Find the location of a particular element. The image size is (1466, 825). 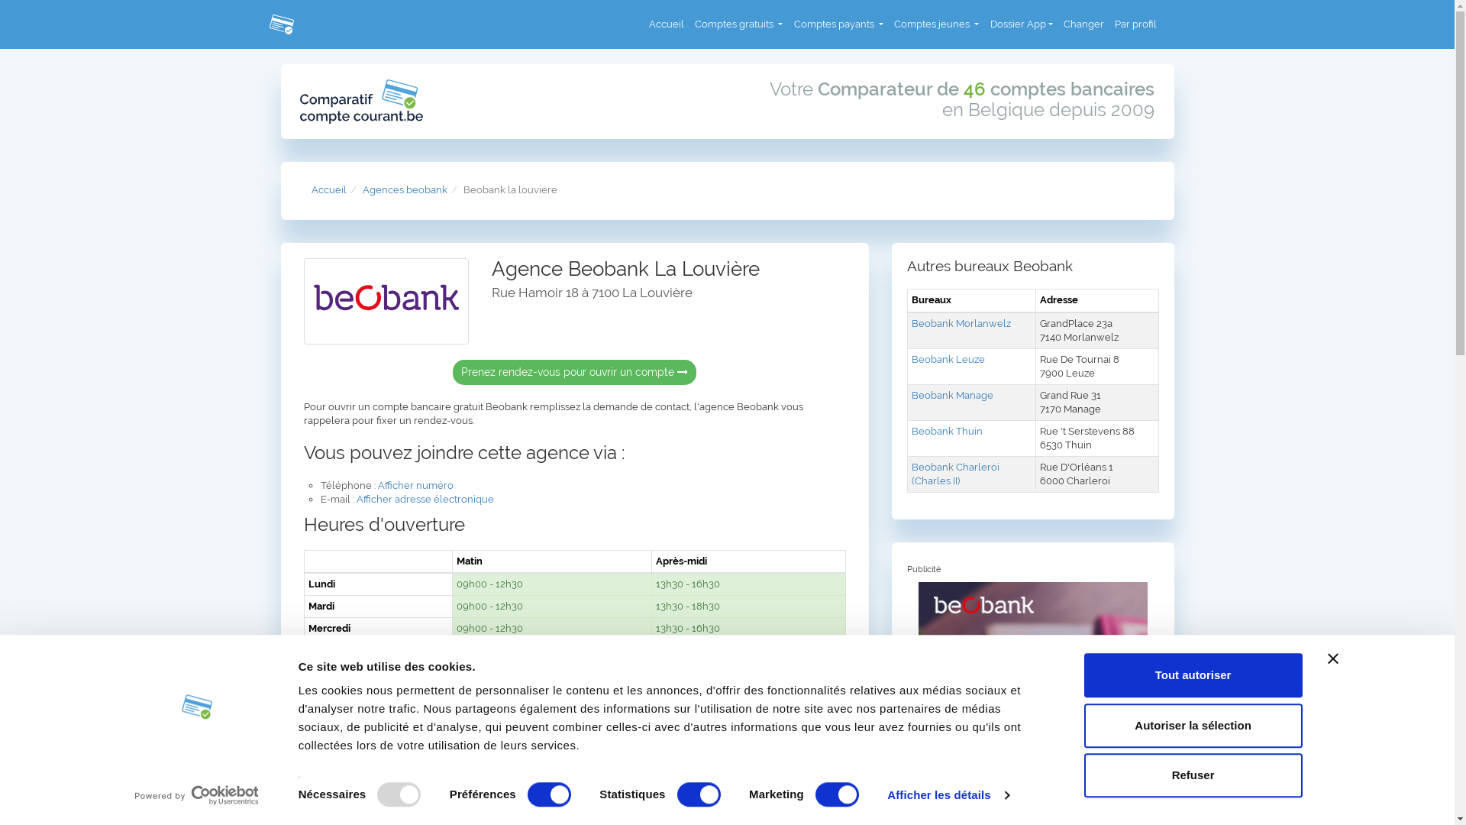

Prenez rendez-vous pour ouvrir un compte is located at coordinates (574, 373).